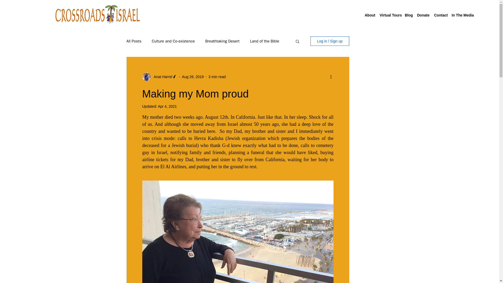  I want to click on Contact, so click(440, 15).